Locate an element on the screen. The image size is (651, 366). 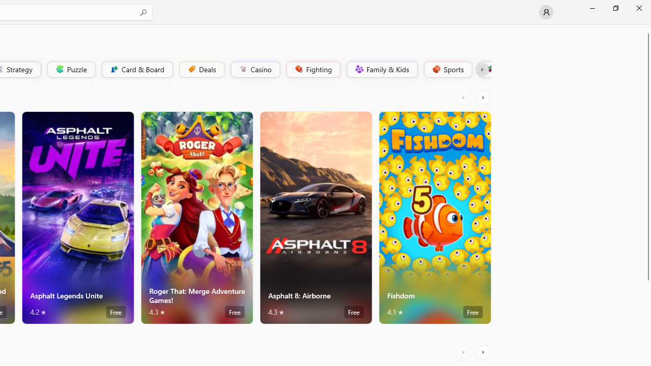
Card & Board is located at coordinates (136, 69).